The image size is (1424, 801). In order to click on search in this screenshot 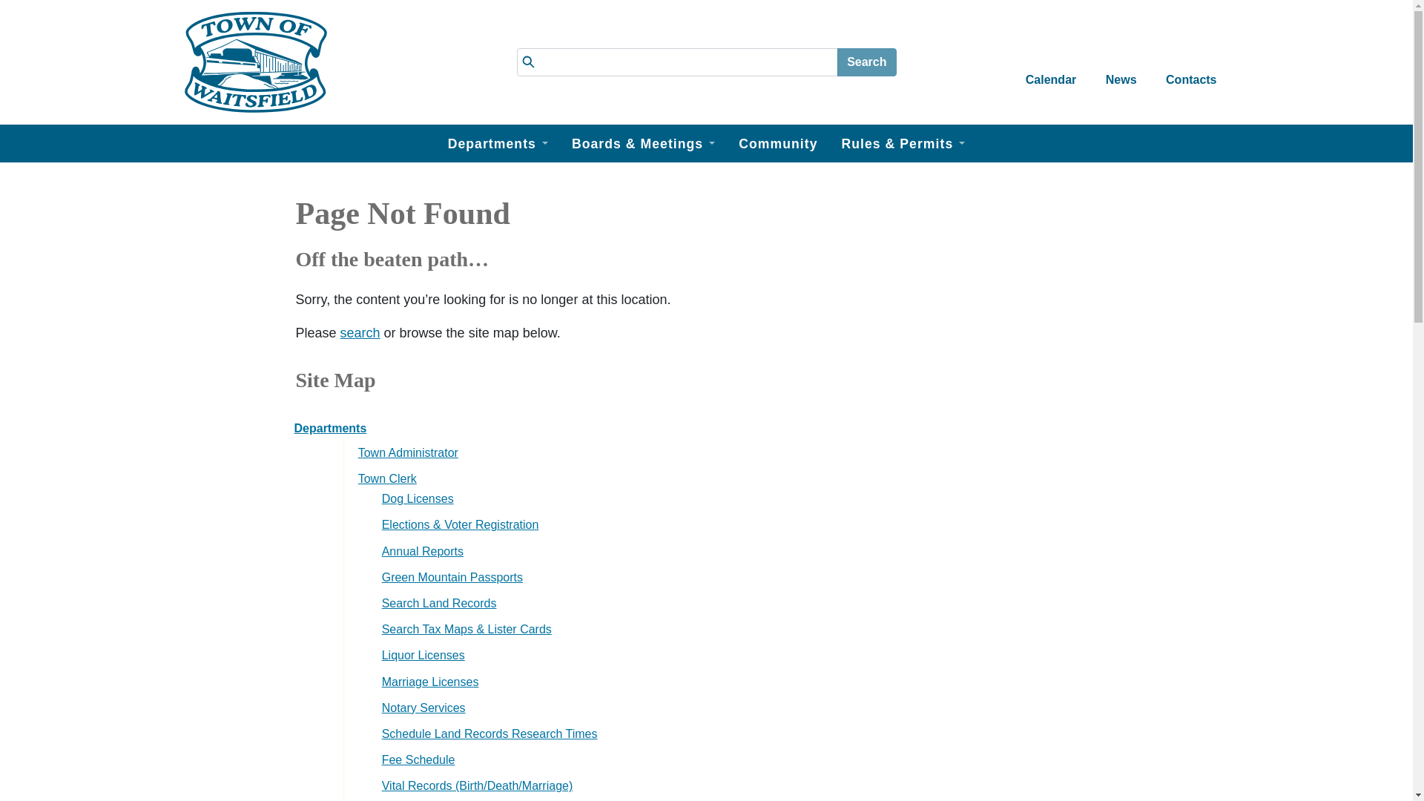, I will do `click(360, 332)`.